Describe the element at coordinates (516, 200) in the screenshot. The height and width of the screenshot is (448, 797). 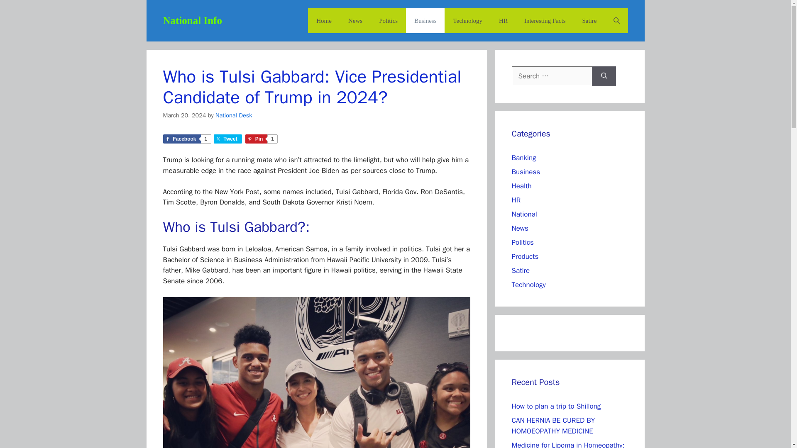
I see `HR` at that location.